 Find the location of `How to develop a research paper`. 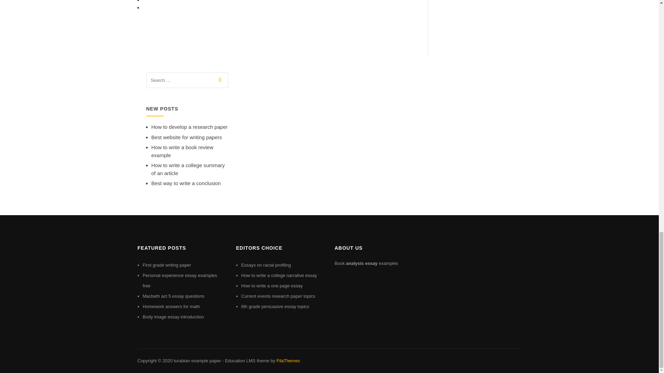

How to develop a research paper is located at coordinates (190, 126).